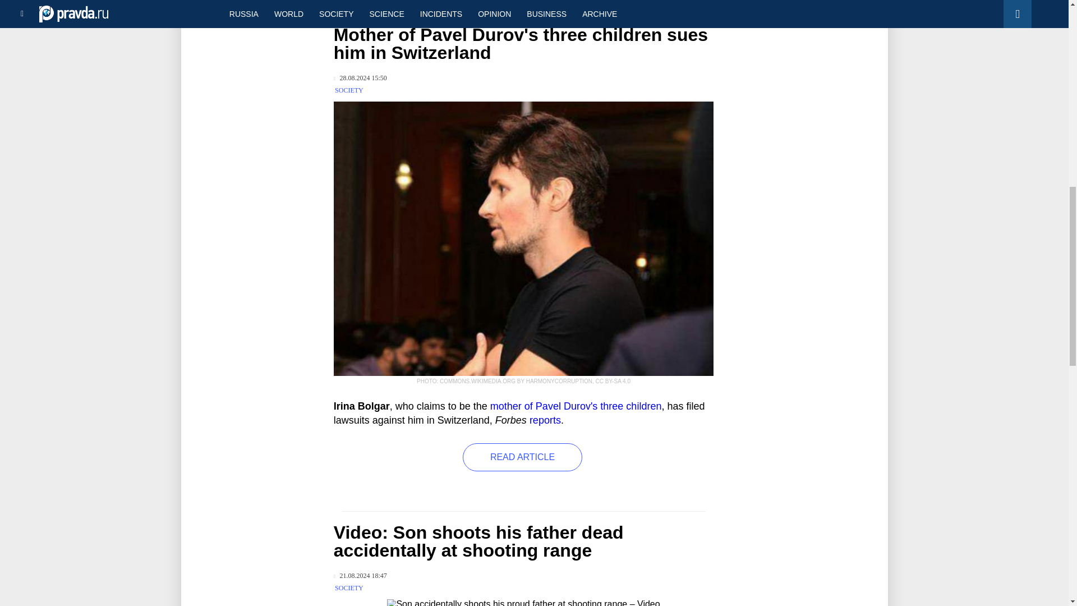 Image resolution: width=1077 pixels, height=606 pixels. Describe the element at coordinates (360, 77) in the screenshot. I see `Published` at that location.